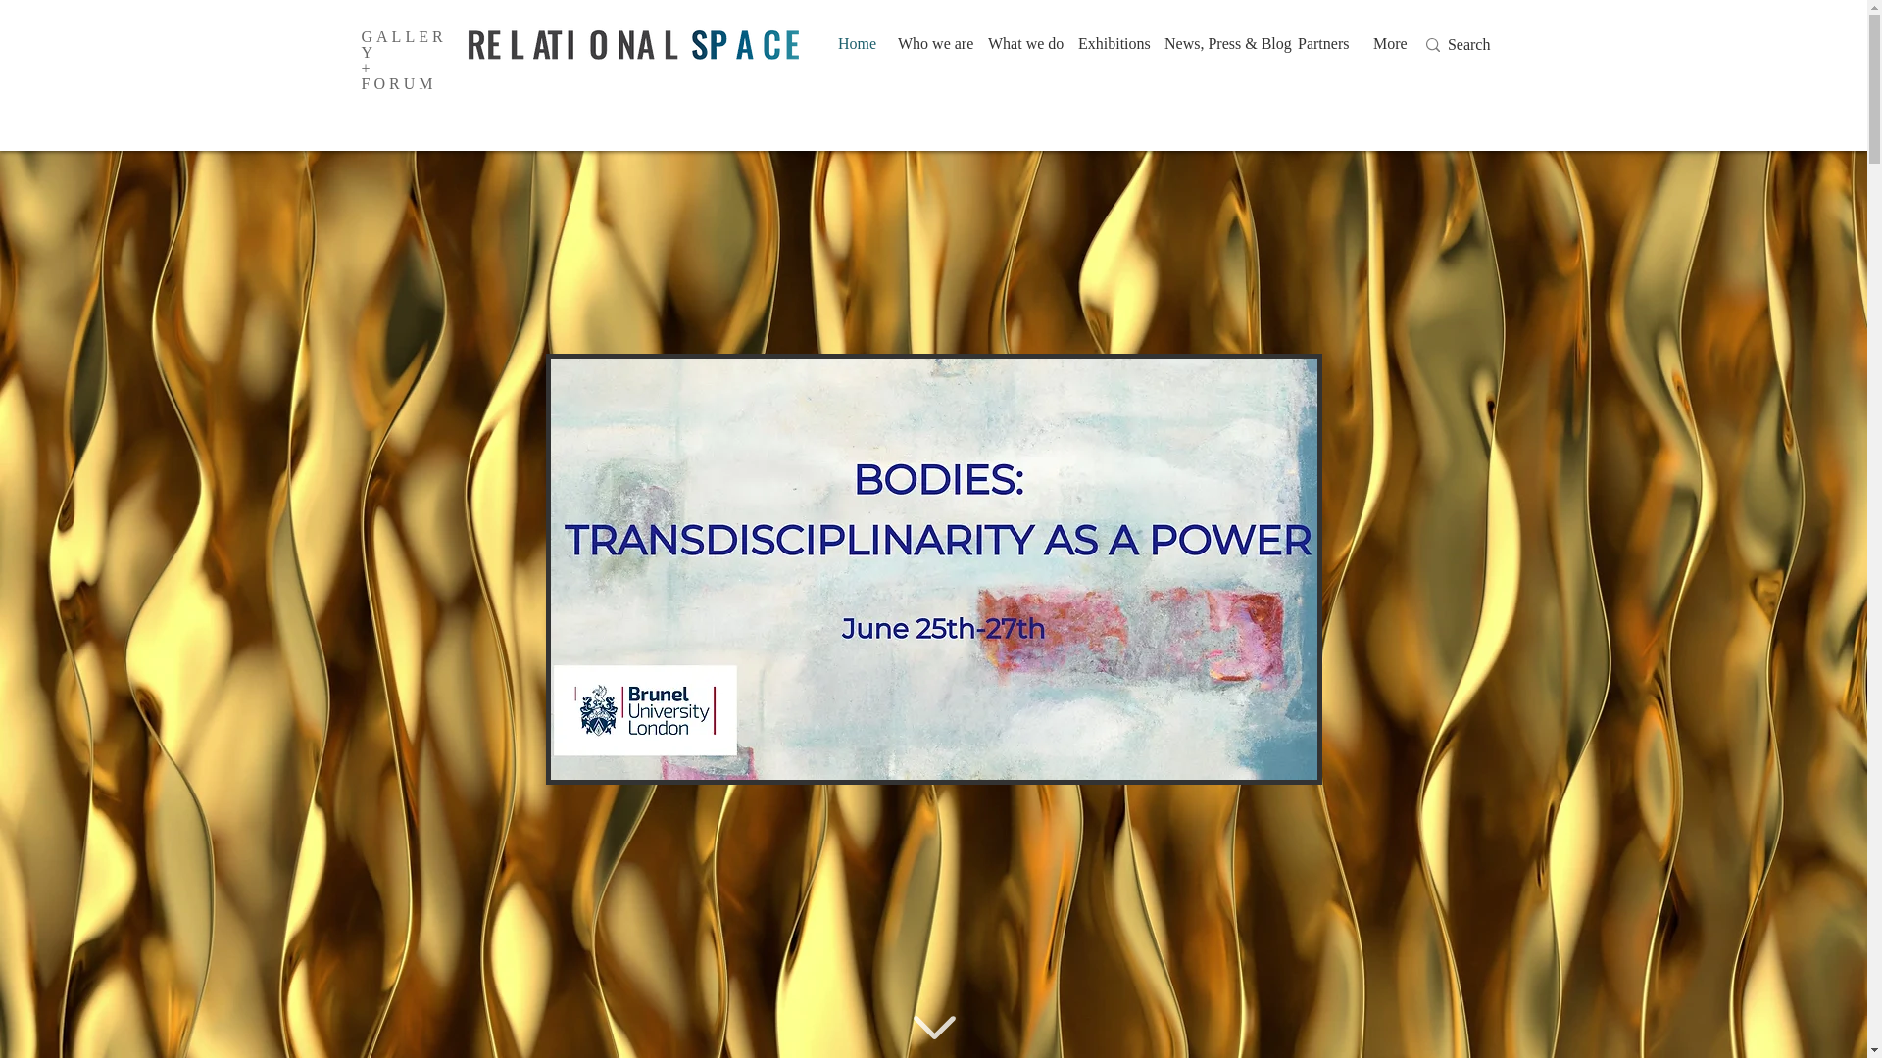 The width and height of the screenshot is (1882, 1058). I want to click on What we do, so click(1017, 44).